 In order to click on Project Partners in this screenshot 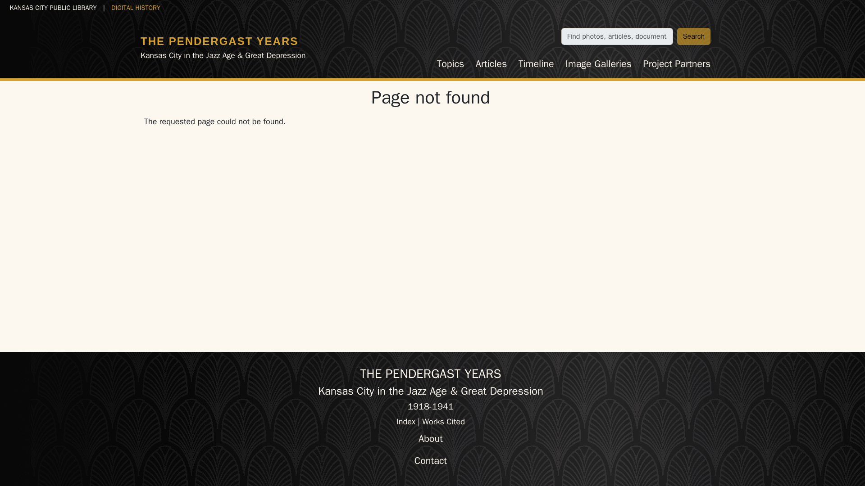, I will do `click(677, 64)`.